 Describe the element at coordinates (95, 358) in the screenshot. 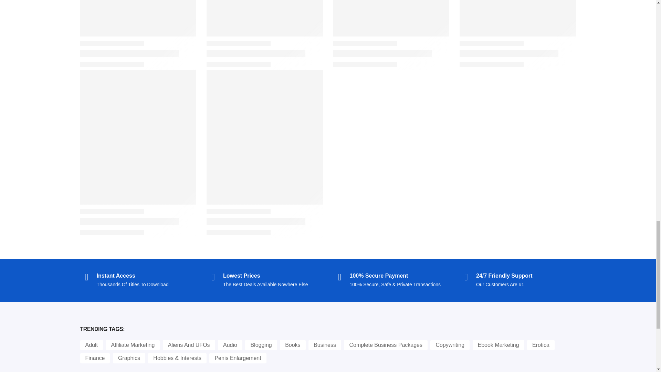

I see `Finance` at that location.